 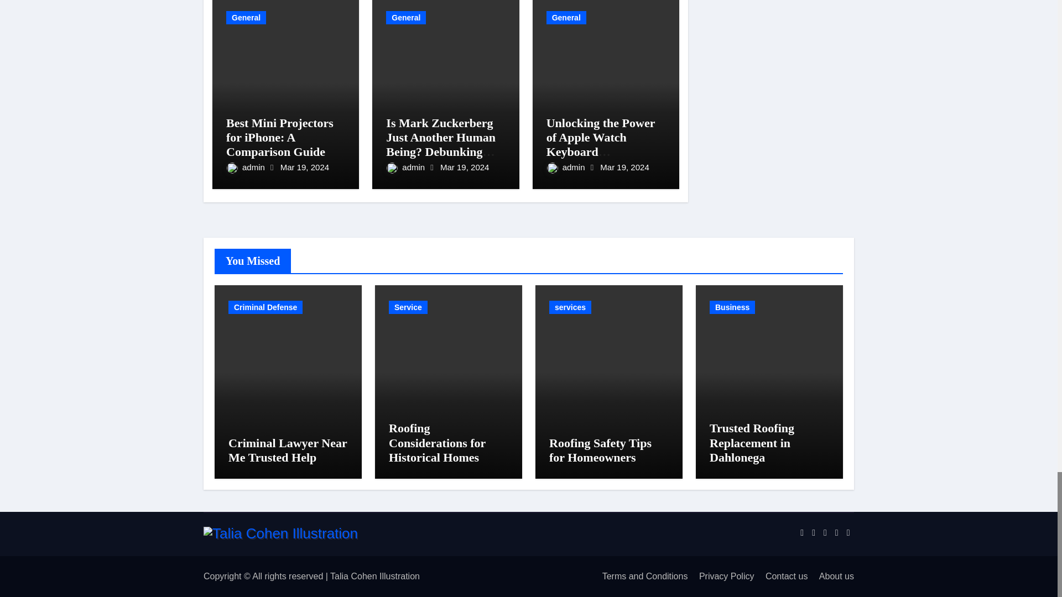 What do you see at coordinates (288, 450) in the screenshot?
I see `Permalink to: Criminal Lawyer Near Me Trusted Help` at bounding box center [288, 450].